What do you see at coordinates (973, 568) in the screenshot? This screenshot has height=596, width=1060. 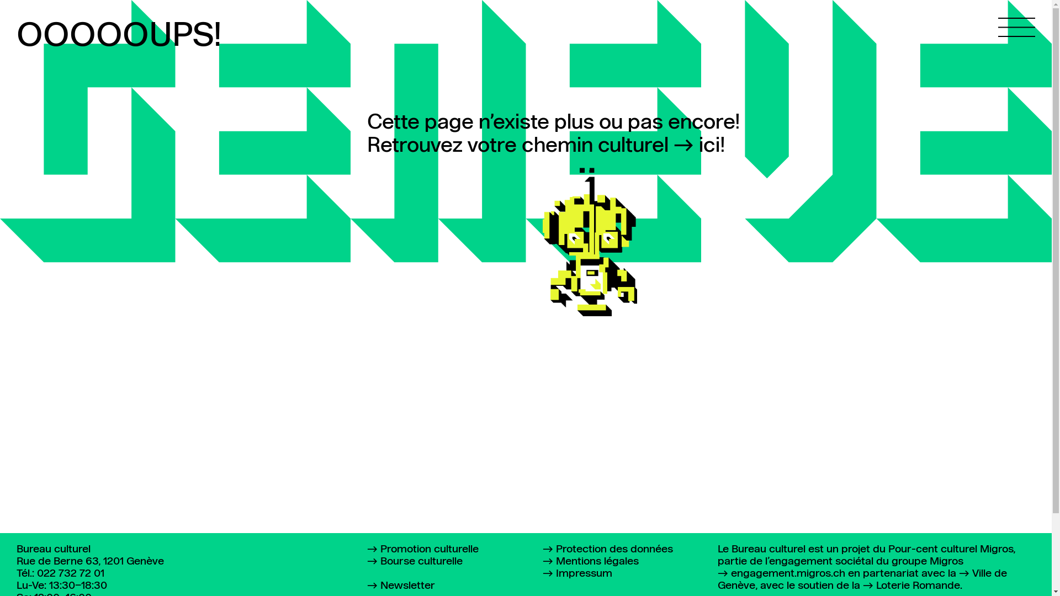 I see `022 732 72 01` at bounding box center [973, 568].